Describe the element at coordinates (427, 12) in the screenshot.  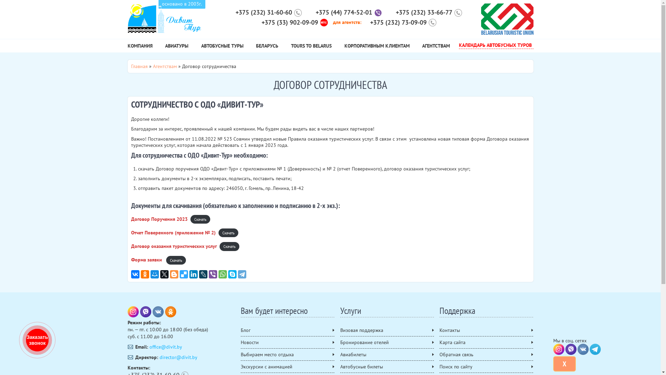
I see `+375 (232) 33-66-77` at that location.